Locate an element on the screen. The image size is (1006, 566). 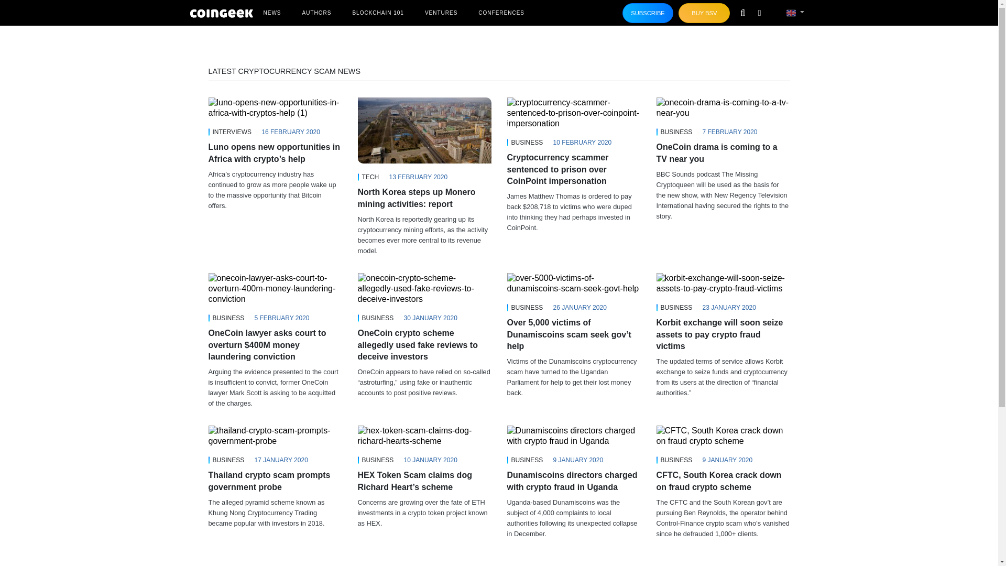
CFTC, South Korea crack down on fraud crypto scheme is located at coordinates (723, 436).